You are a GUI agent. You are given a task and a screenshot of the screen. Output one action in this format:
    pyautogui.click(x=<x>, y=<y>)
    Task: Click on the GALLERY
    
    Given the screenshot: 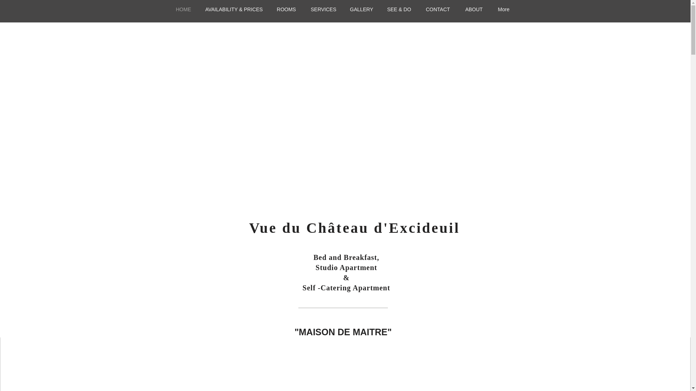 What is the action you would take?
    pyautogui.click(x=361, y=9)
    